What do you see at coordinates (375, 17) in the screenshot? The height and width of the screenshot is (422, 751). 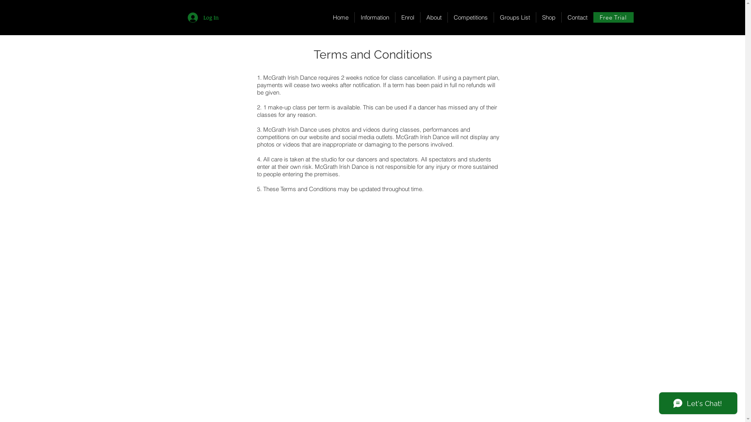 I see `Information` at bounding box center [375, 17].